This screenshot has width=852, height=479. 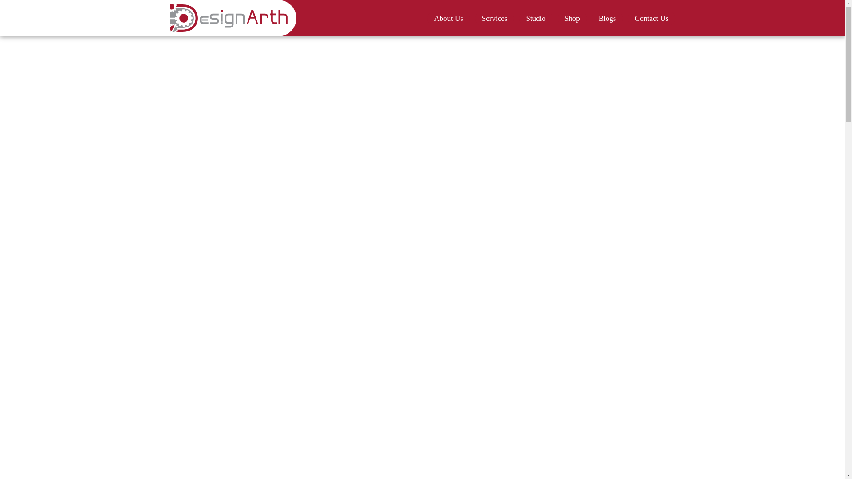 I want to click on Contact Us, so click(x=651, y=18).